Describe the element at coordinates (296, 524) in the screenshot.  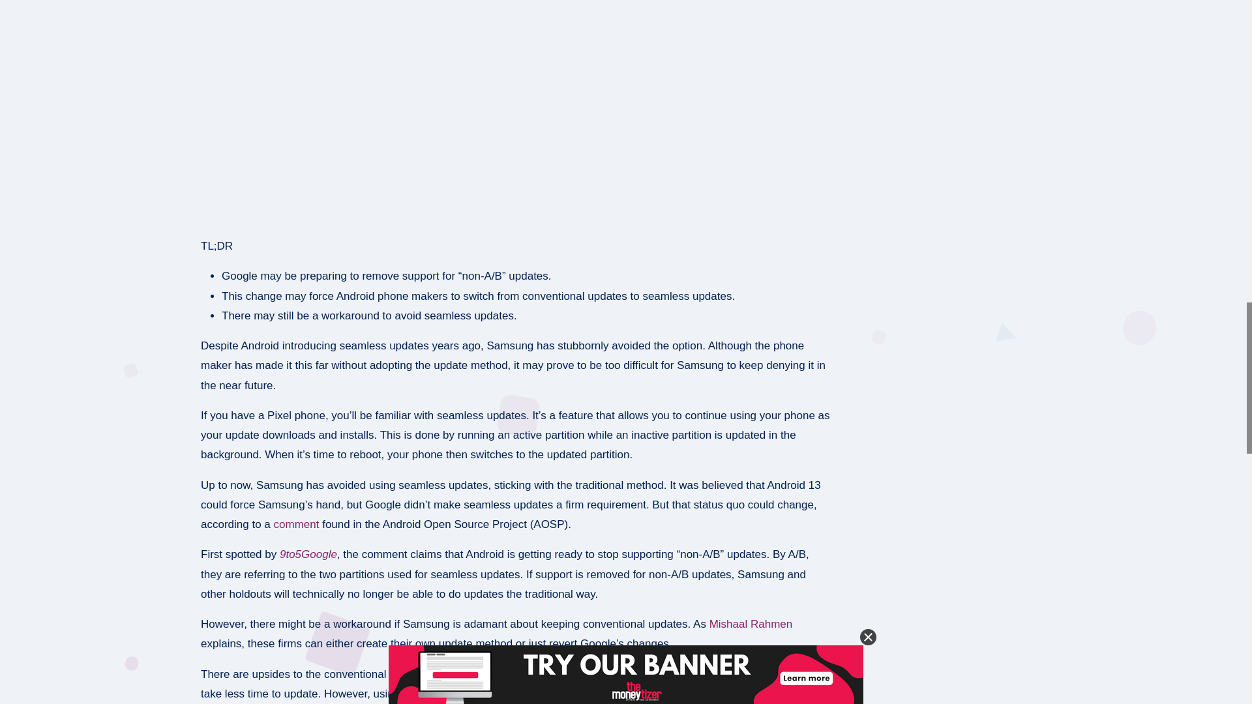
I see `comment` at that location.